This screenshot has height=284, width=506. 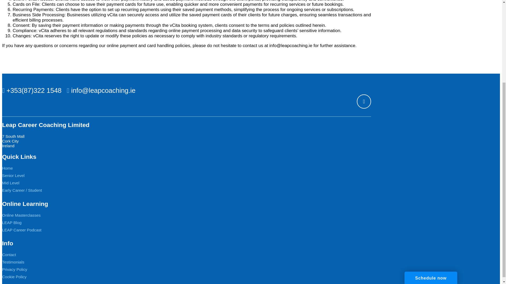 I want to click on Follow us on LinkedIn, so click(x=364, y=101).